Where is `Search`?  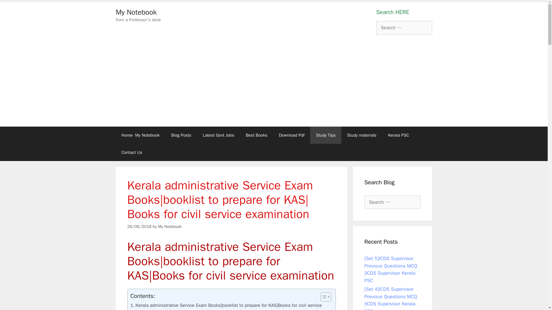
Search is located at coordinates (14, 7).